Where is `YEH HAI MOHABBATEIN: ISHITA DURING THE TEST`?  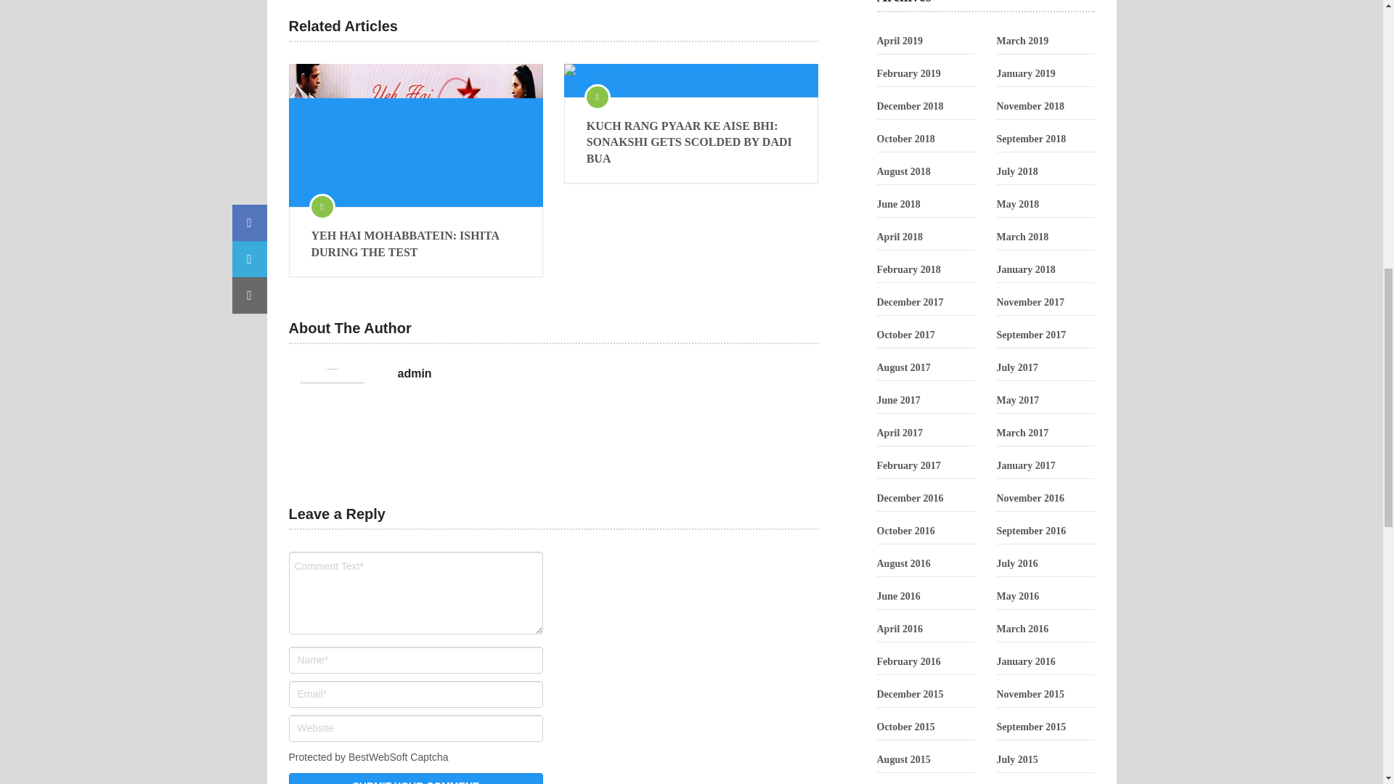
YEH HAI MOHABBATEIN: ISHITA DURING THE TEST is located at coordinates (415, 244).